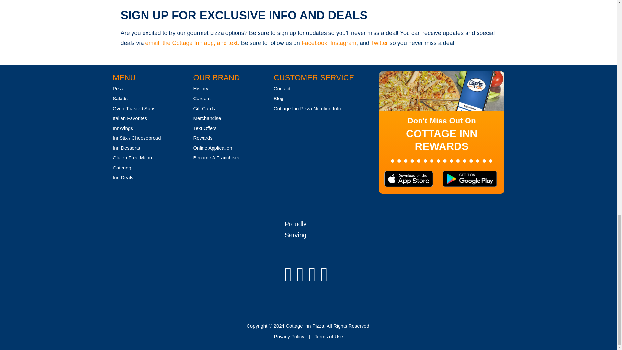 The image size is (622, 350). Describe the element at coordinates (122, 167) in the screenshot. I see `Catering` at that location.